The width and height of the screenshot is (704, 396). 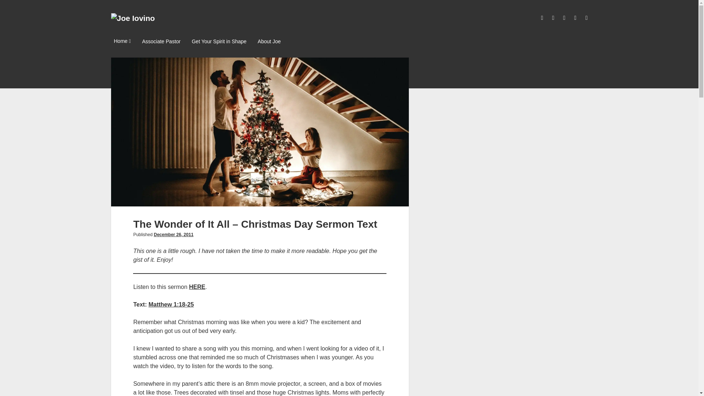 I want to click on Get Your Spirit in Shape, so click(x=219, y=41).